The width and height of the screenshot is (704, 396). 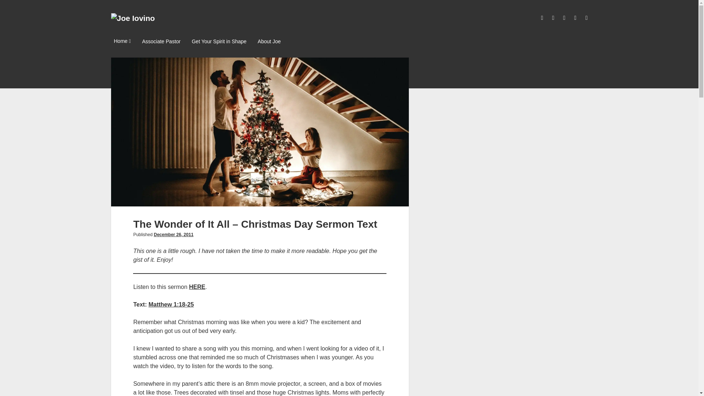 I want to click on Get Your Spirit in Shape, so click(x=219, y=41).